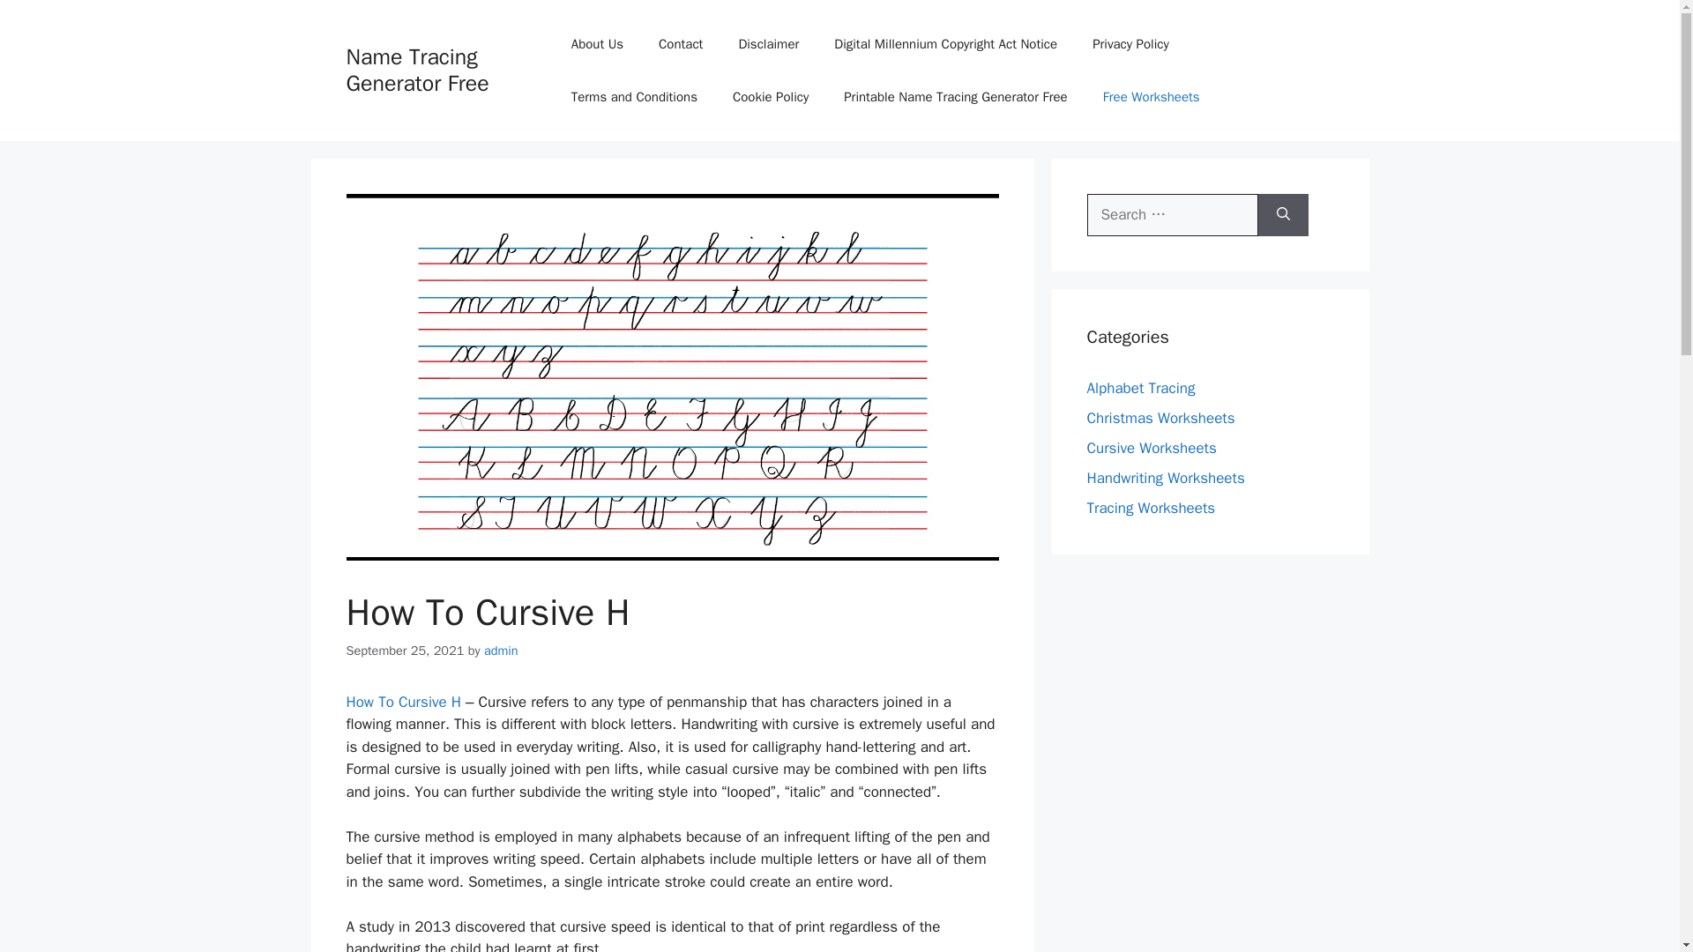 Image resolution: width=1693 pixels, height=952 pixels. What do you see at coordinates (1172, 215) in the screenshot?
I see `Search for:` at bounding box center [1172, 215].